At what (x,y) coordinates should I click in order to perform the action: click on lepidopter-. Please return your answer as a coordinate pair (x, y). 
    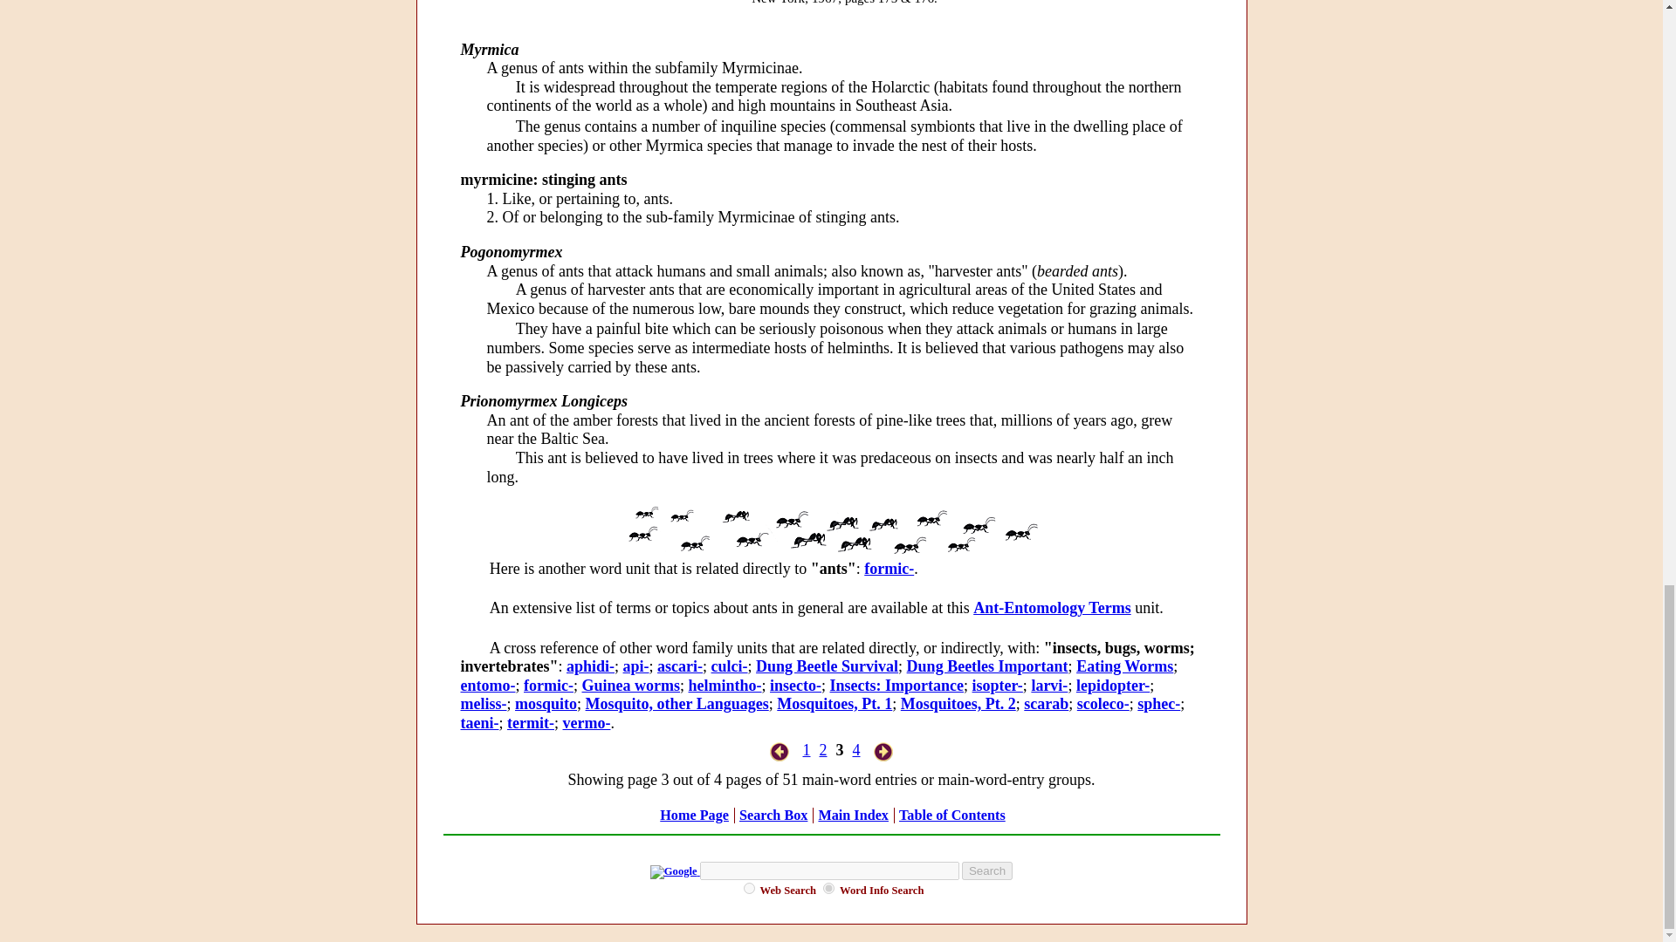
    Looking at the image, I should click on (1112, 686).